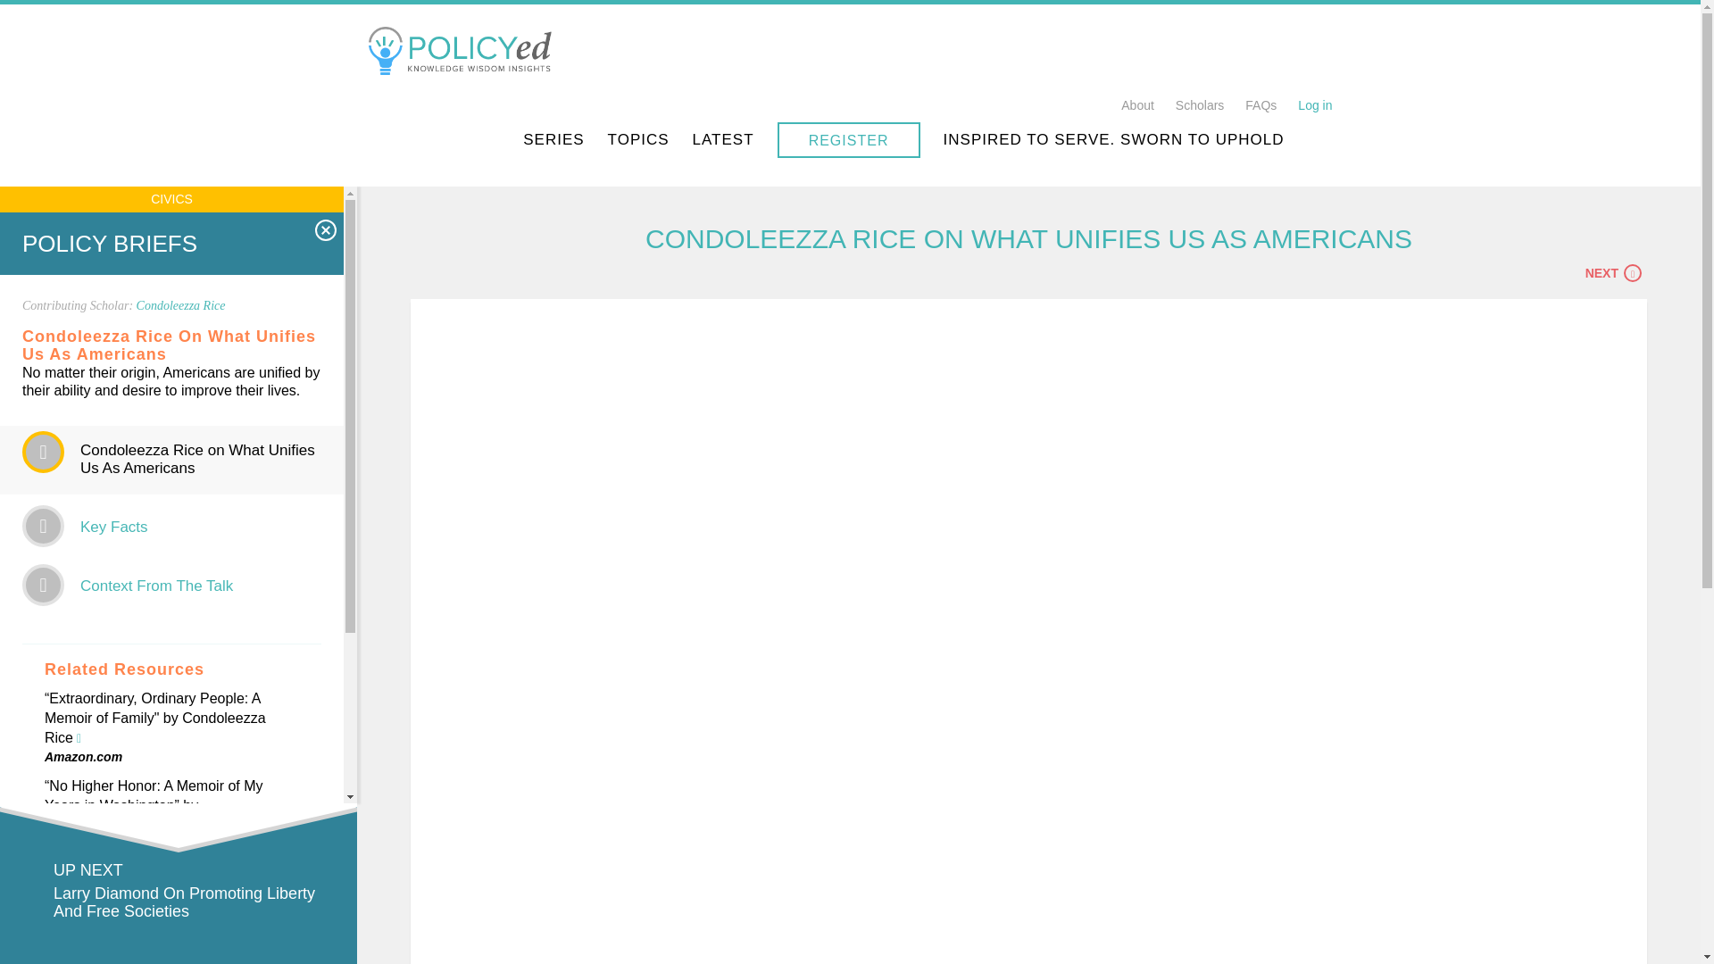 This screenshot has height=964, width=1714. I want to click on About, so click(1137, 105).